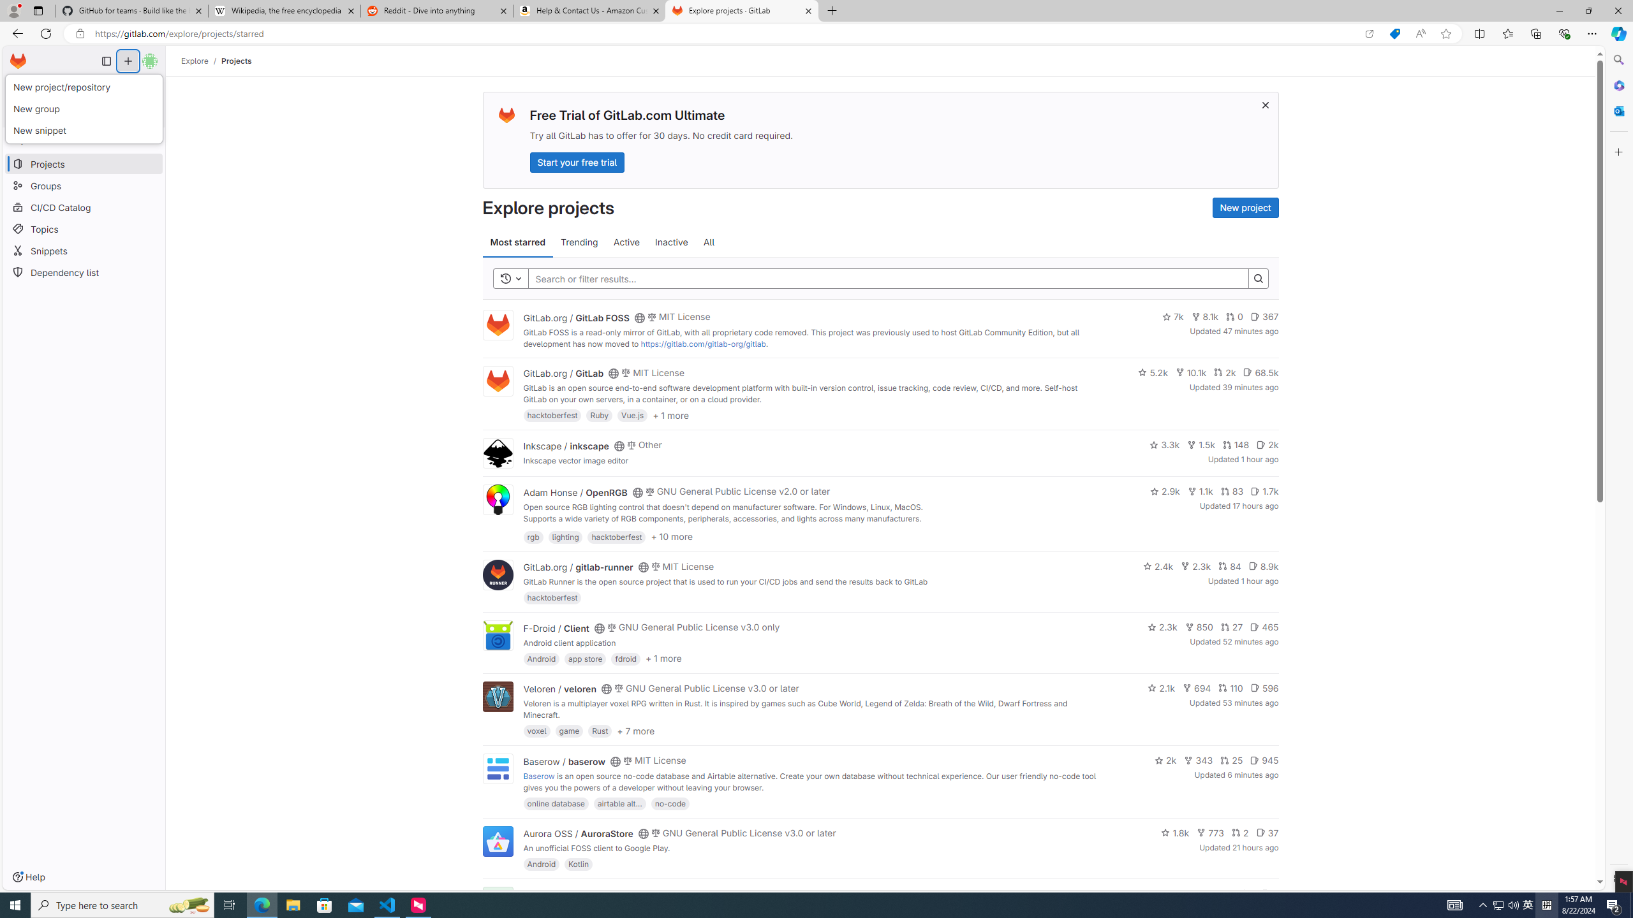  Describe the element at coordinates (1269, 894) in the screenshot. I see `6` at that location.